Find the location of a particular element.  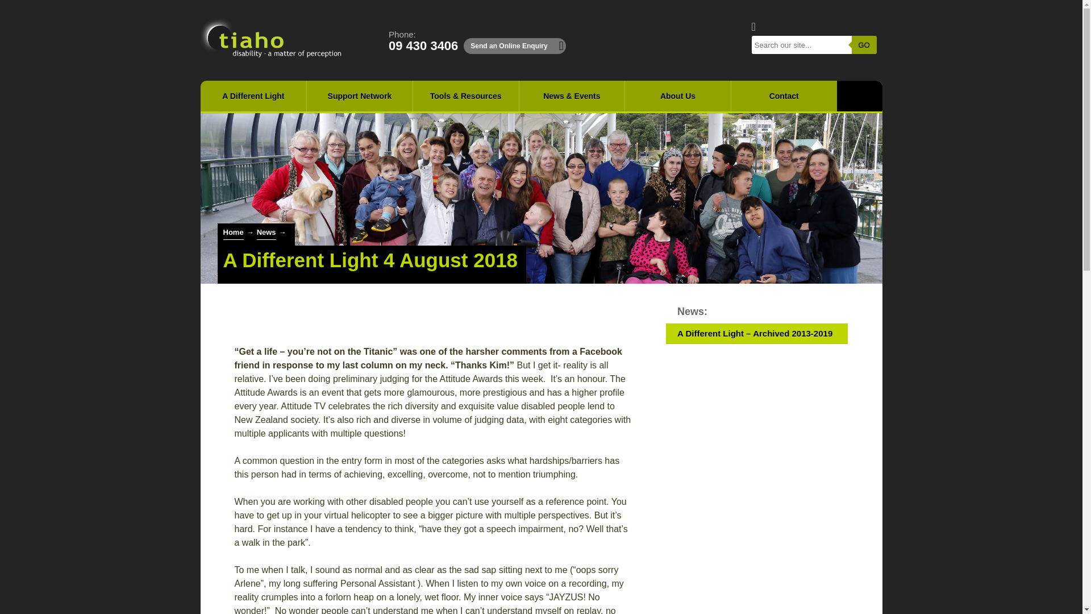

A Different Light is located at coordinates (233, 233).